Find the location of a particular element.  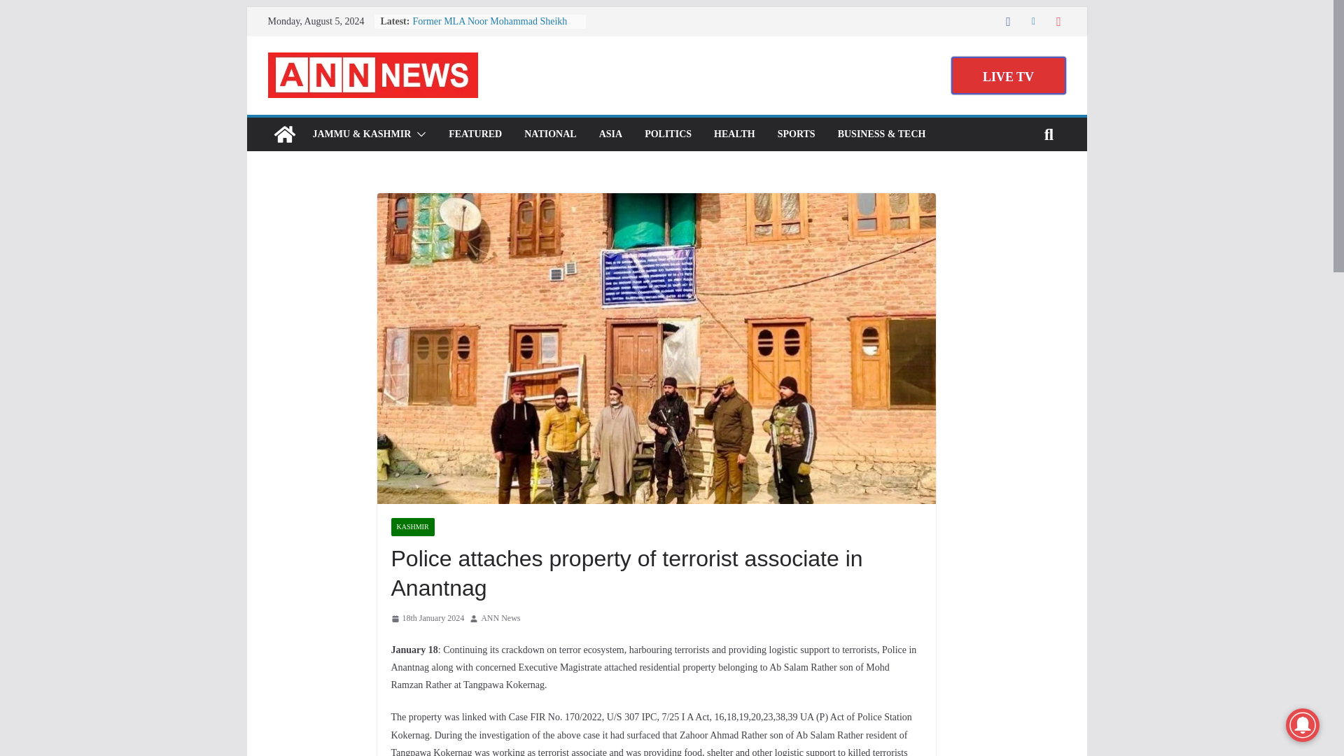

7:25 pm is located at coordinates (427, 619).